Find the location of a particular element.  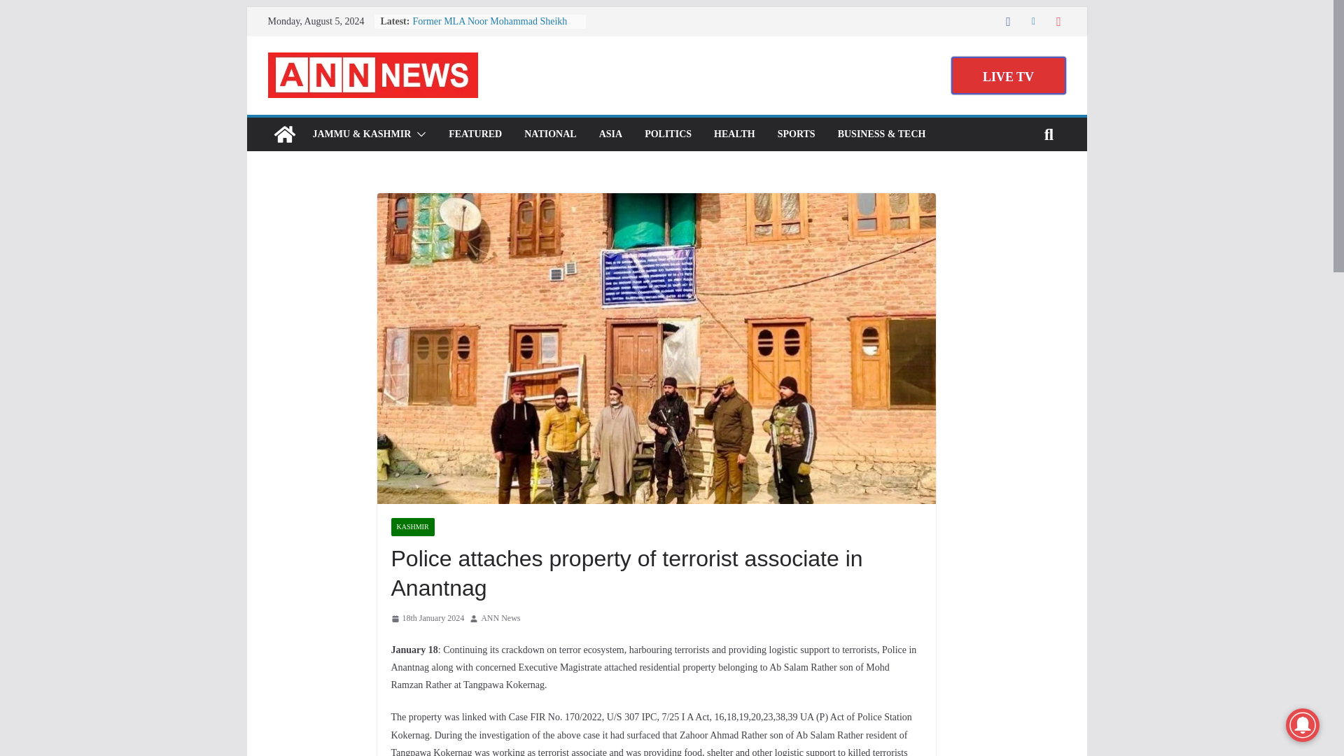

7:25 pm is located at coordinates (427, 619).